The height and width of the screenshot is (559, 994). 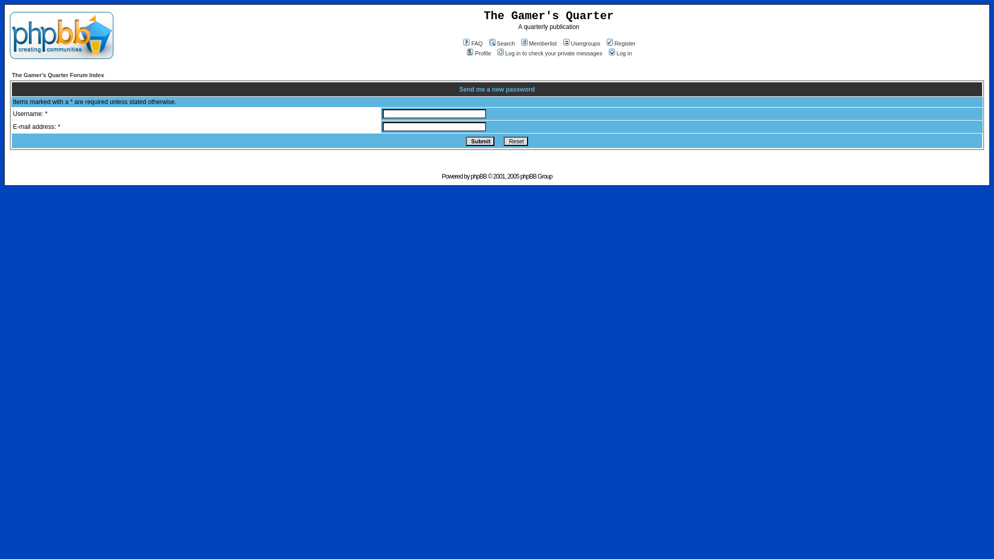 I want to click on Register, so click(x=620, y=43).